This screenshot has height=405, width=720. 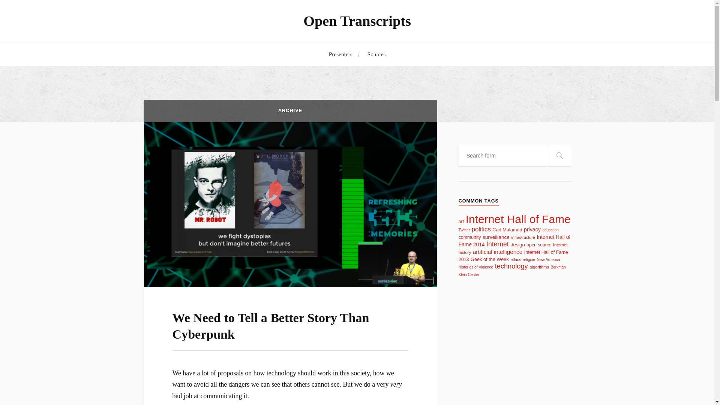 I want to click on Internet Hall of Fame 2013, so click(x=513, y=256).